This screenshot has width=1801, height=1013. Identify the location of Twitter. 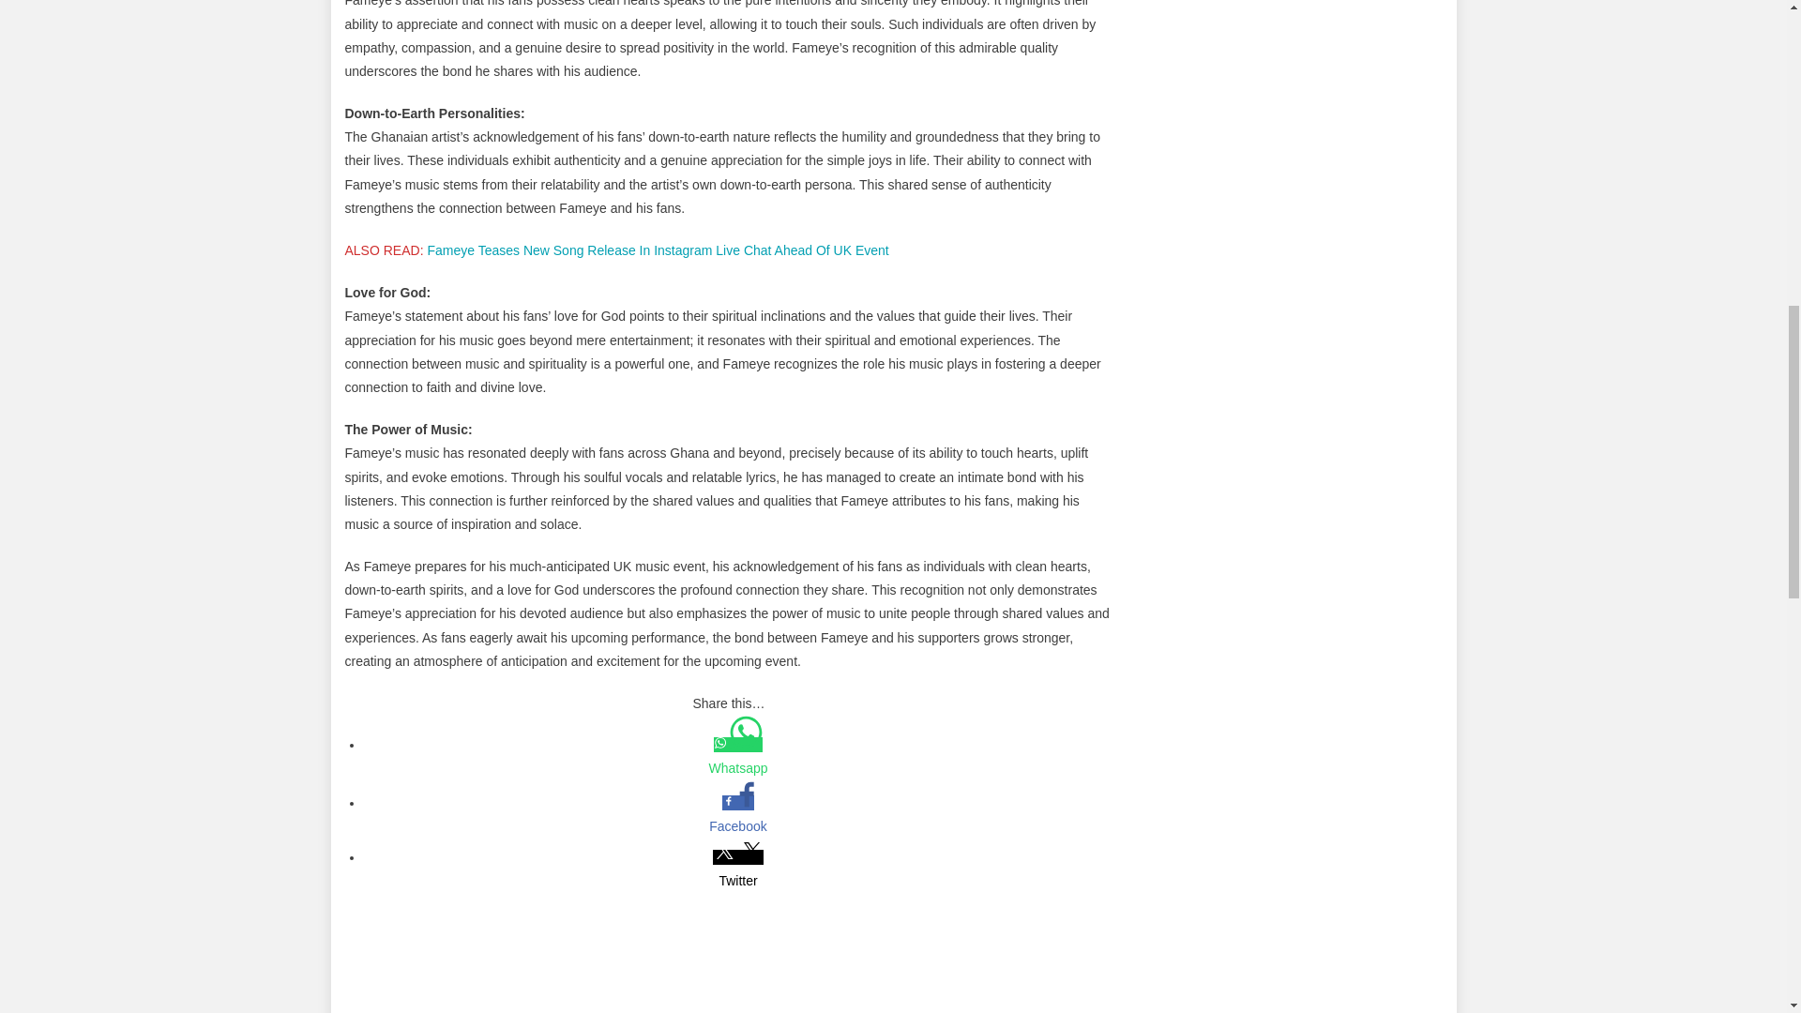
(737, 880).